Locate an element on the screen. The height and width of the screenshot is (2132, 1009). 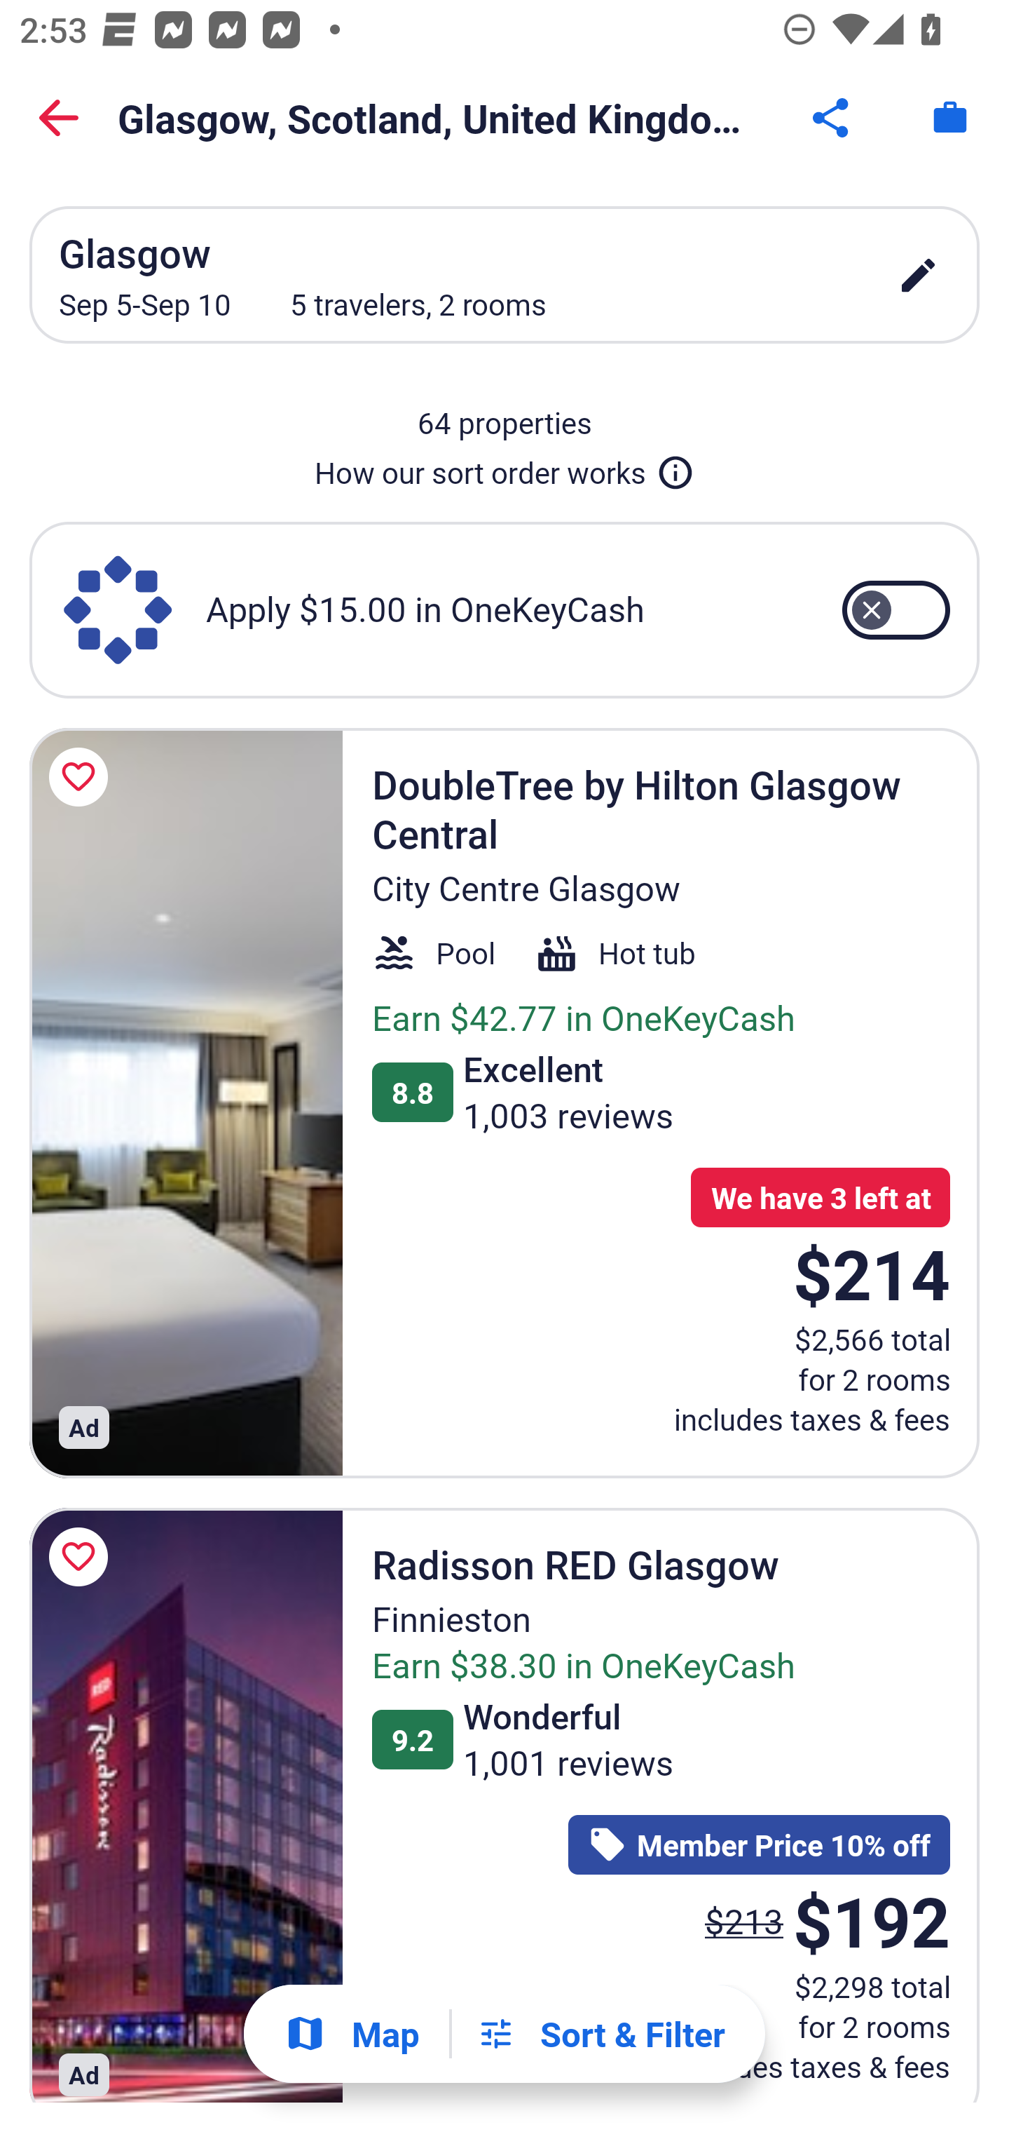
Show map Map Show map Button is located at coordinates (352, 2034).